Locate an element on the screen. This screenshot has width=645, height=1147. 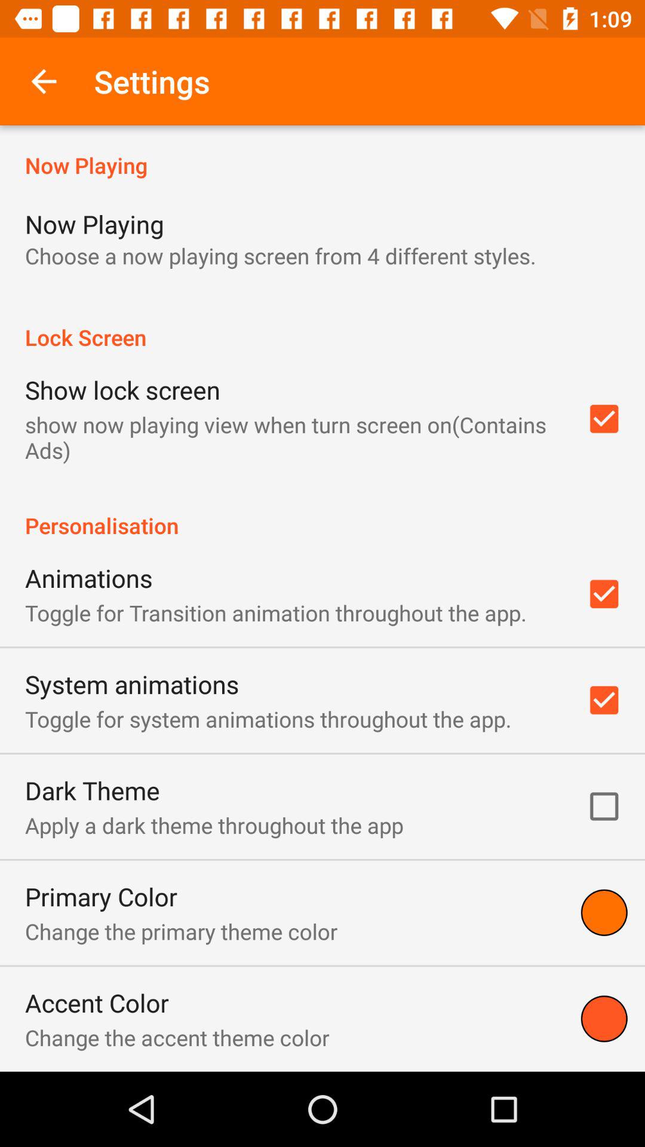
press icon below now playing icon is located at coordinates (281, 256).